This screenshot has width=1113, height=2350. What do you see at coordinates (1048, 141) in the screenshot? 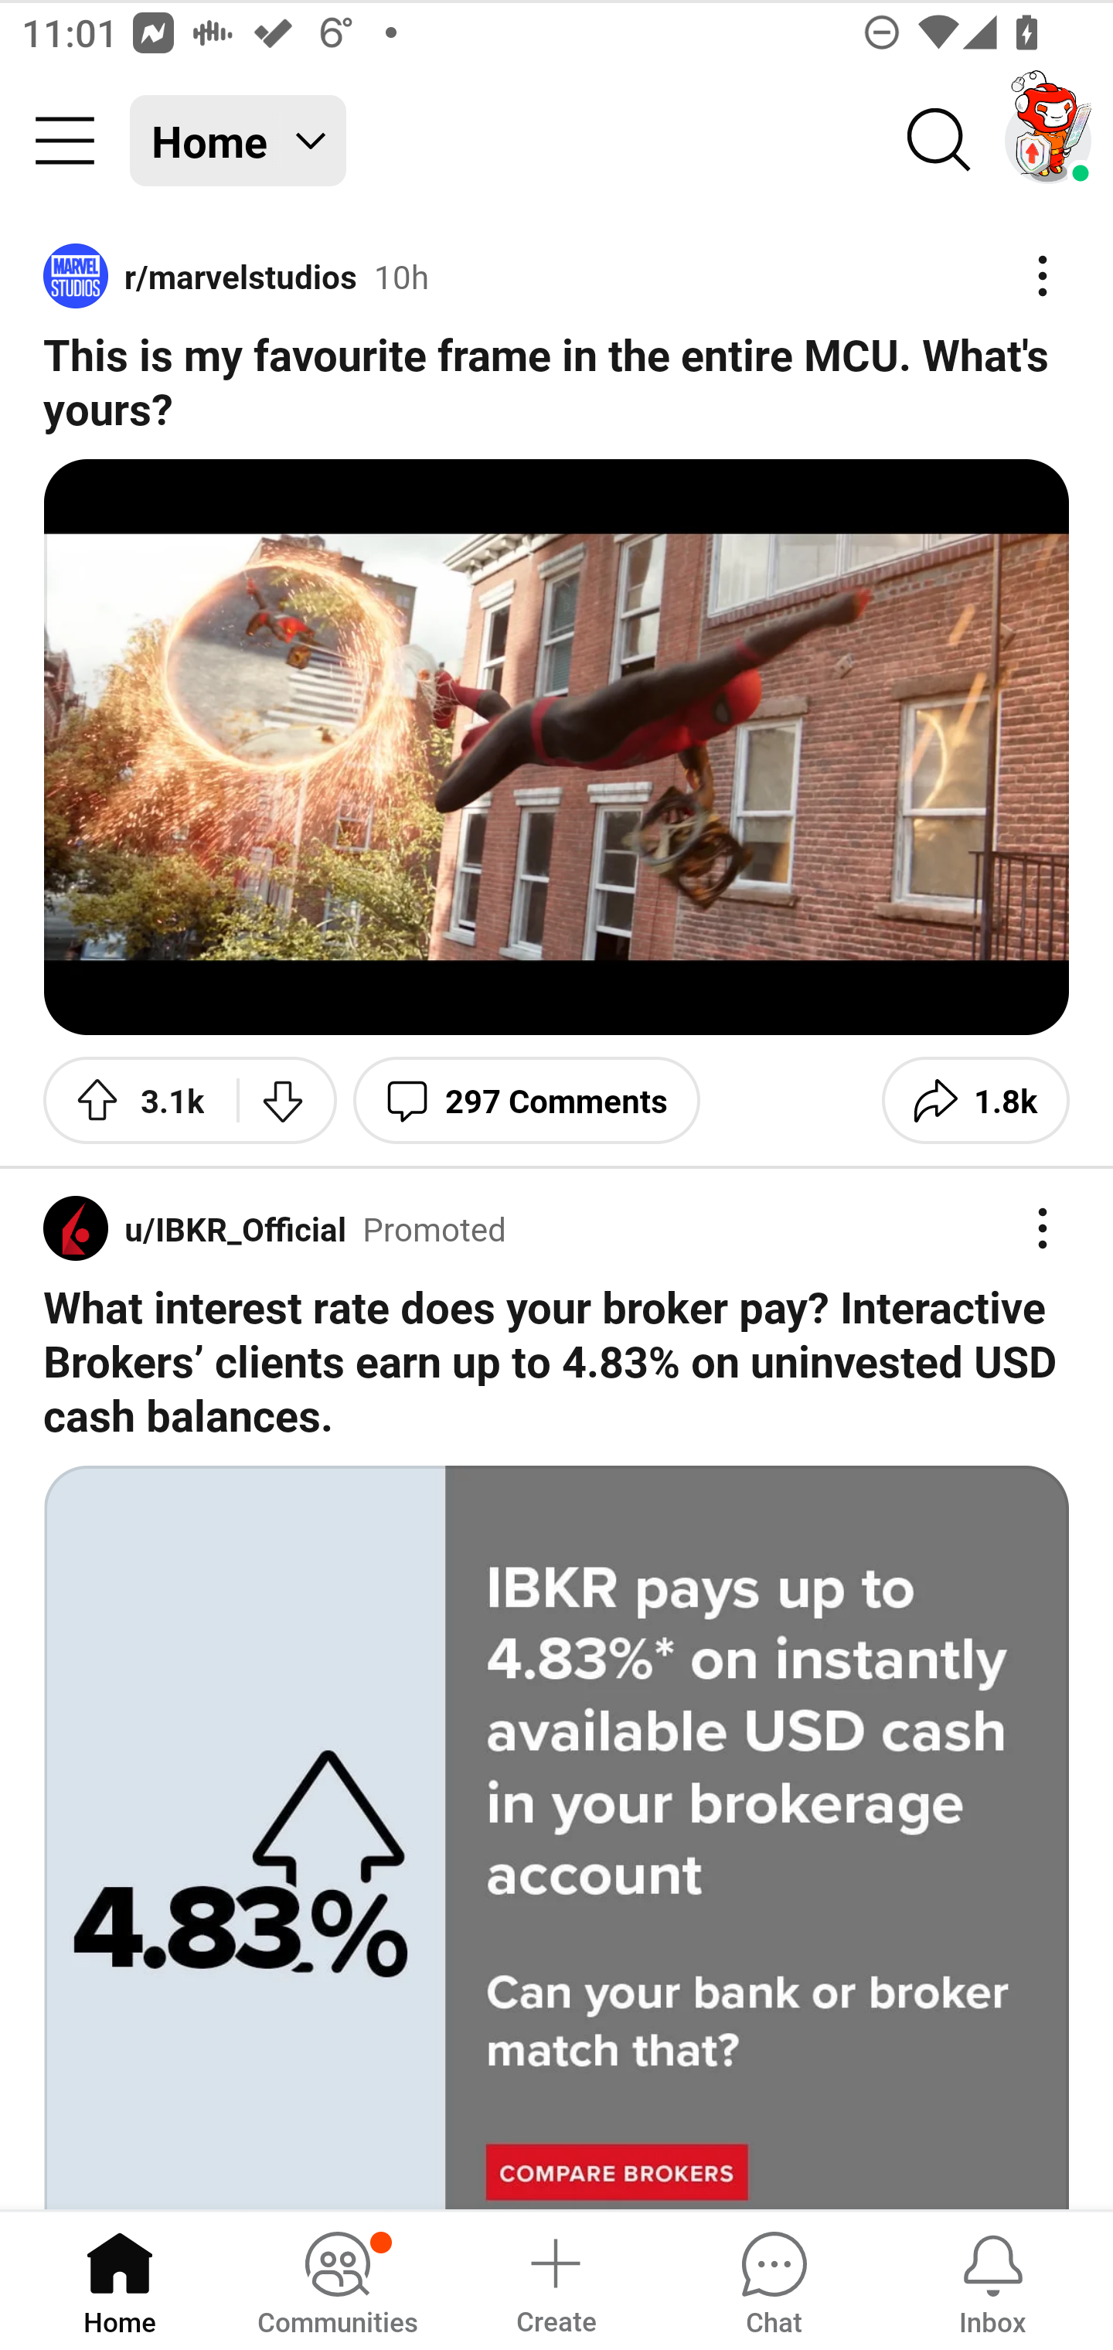
I see `TestAppium002 account` at bounding box center [1048, 141].